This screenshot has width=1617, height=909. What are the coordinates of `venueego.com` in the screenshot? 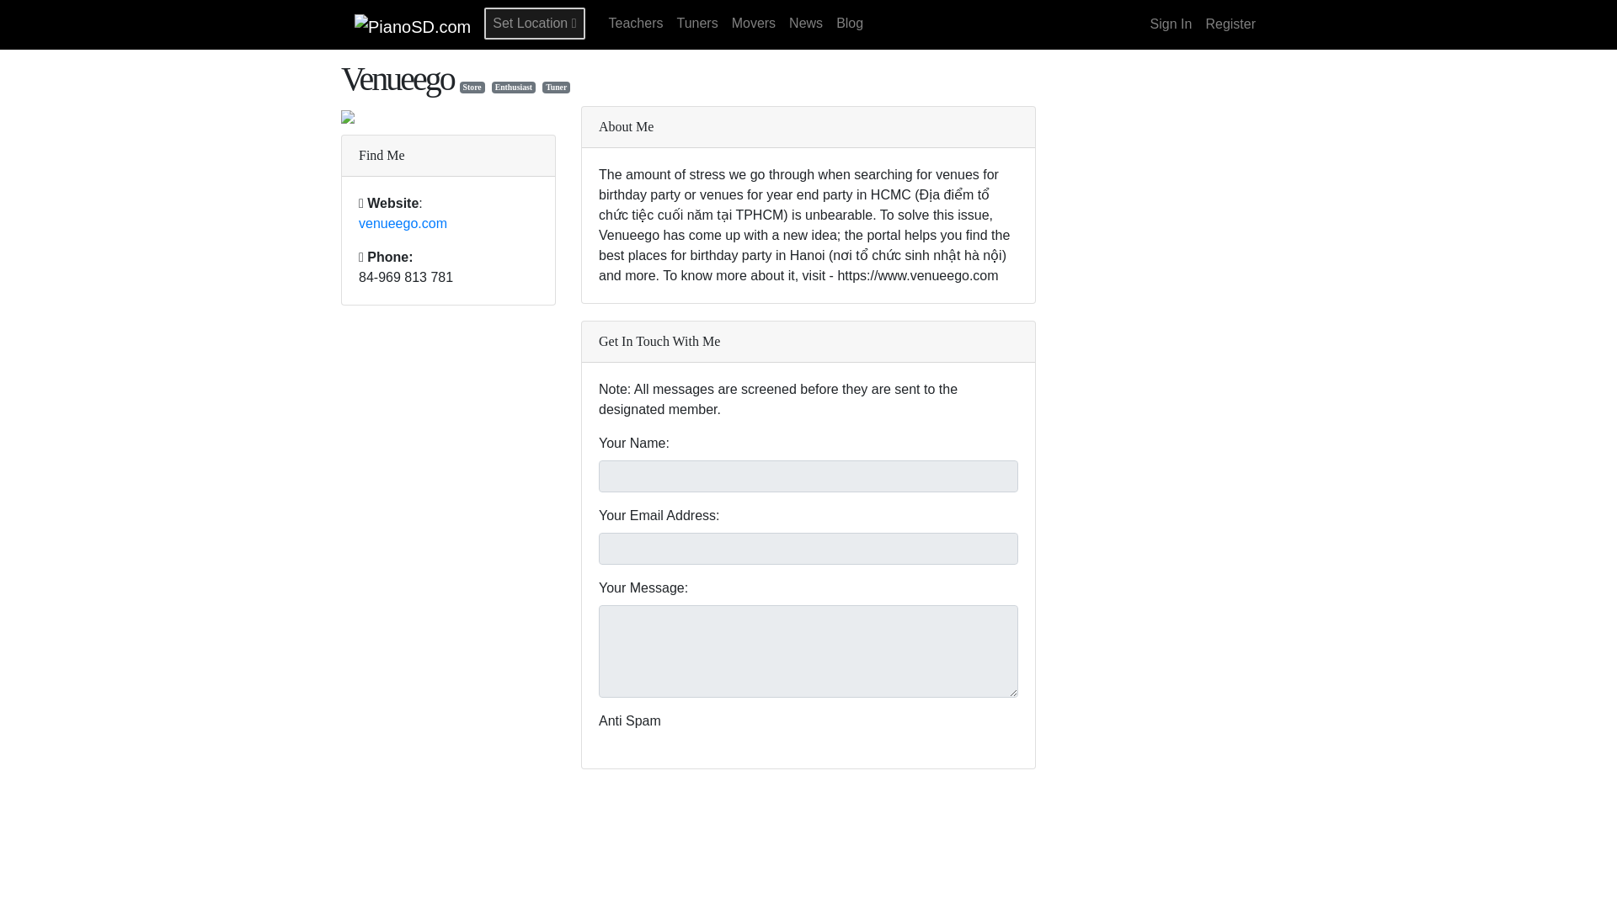 It's located at (403, 224).